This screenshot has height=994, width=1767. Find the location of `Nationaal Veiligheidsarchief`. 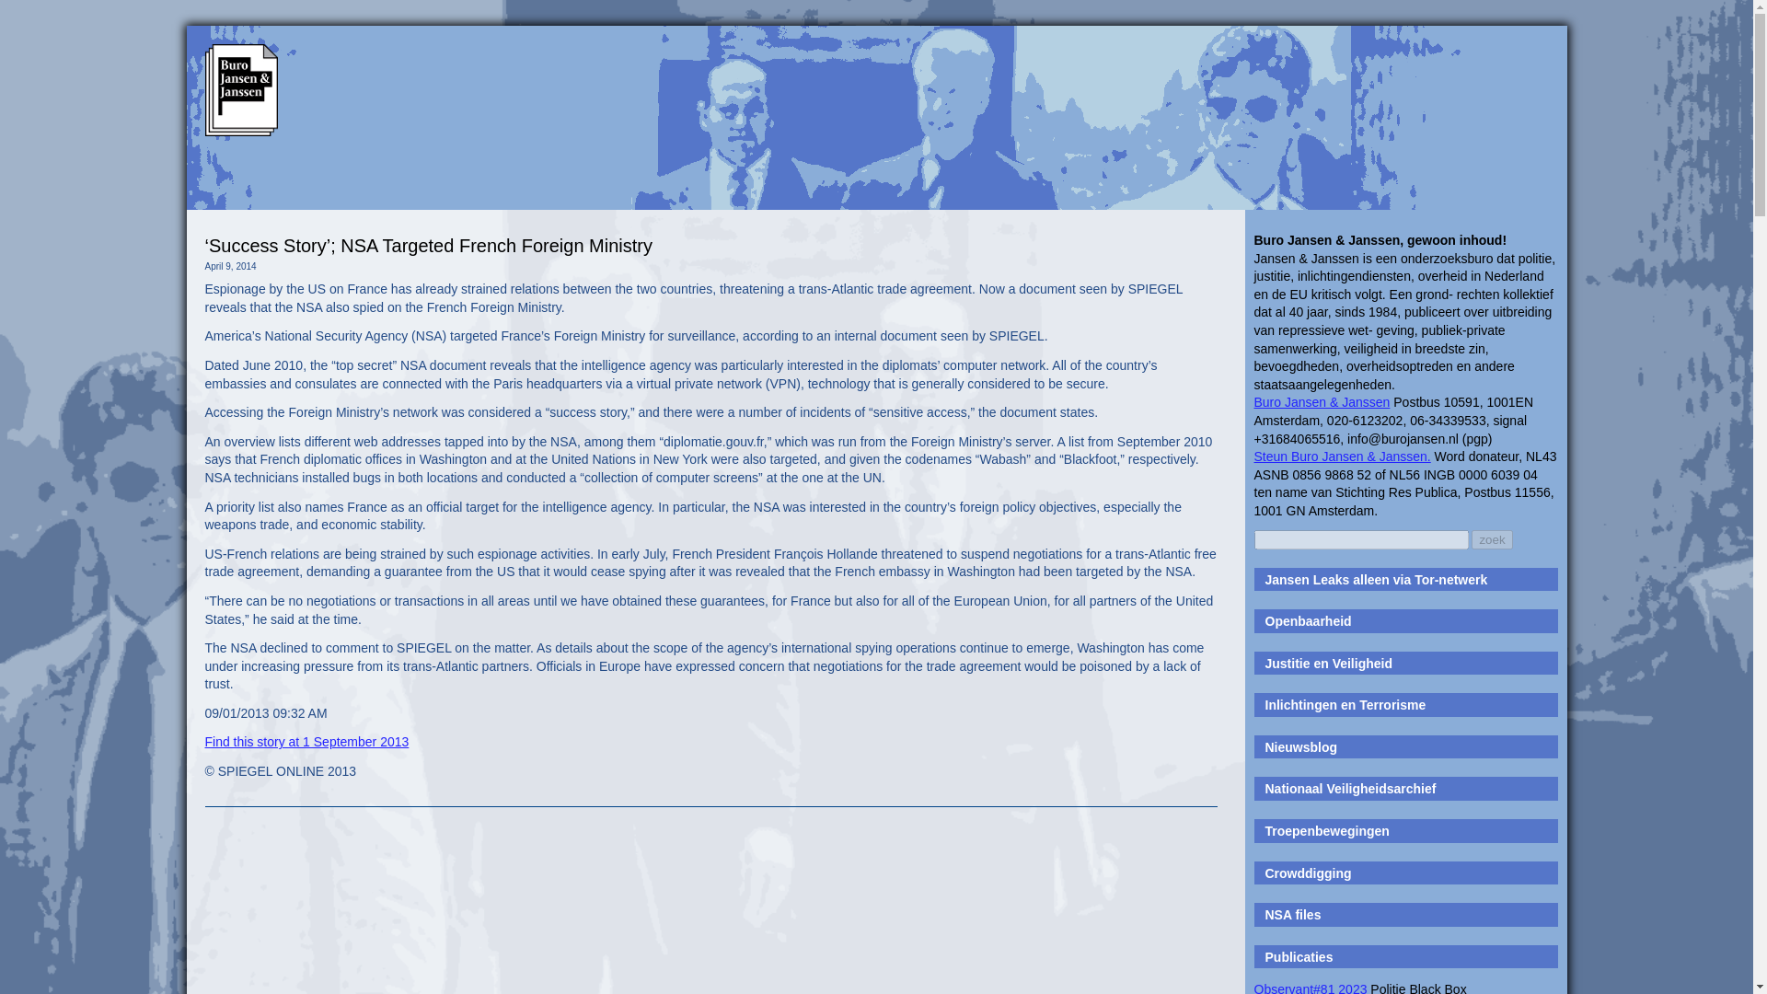

Nationaal Veiligheidsarchief is located at coordinates (1349, 788).